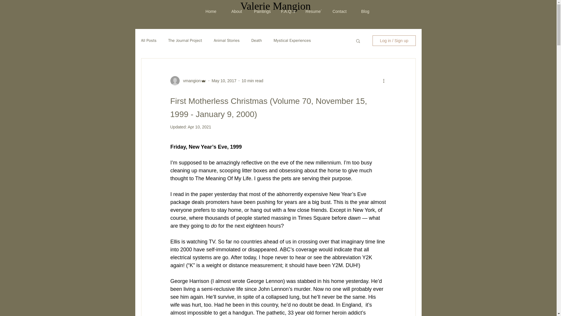 The width and height of the screenshot is (561, 316). Describe the element at coordinates (185, 40) in the screenshot. I see `The Journal Project` at that location.